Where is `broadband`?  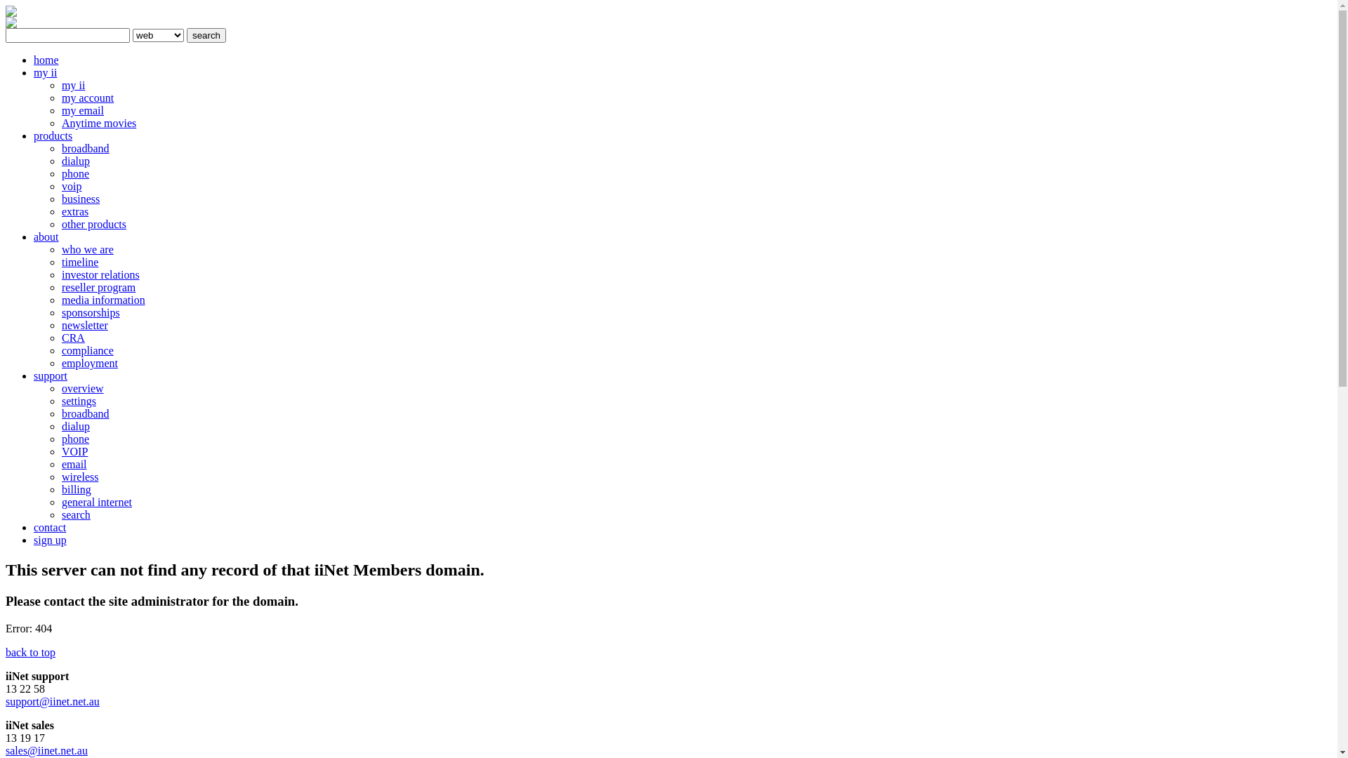
broadband is located at coordinates (86, 149).